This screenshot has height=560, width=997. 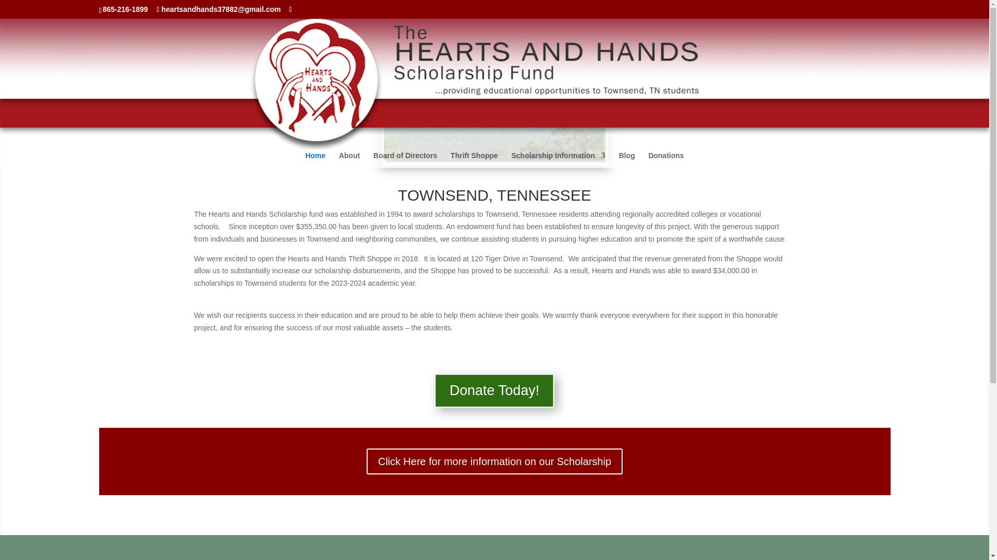 I want to click on Home, so click(x=315, y=160).